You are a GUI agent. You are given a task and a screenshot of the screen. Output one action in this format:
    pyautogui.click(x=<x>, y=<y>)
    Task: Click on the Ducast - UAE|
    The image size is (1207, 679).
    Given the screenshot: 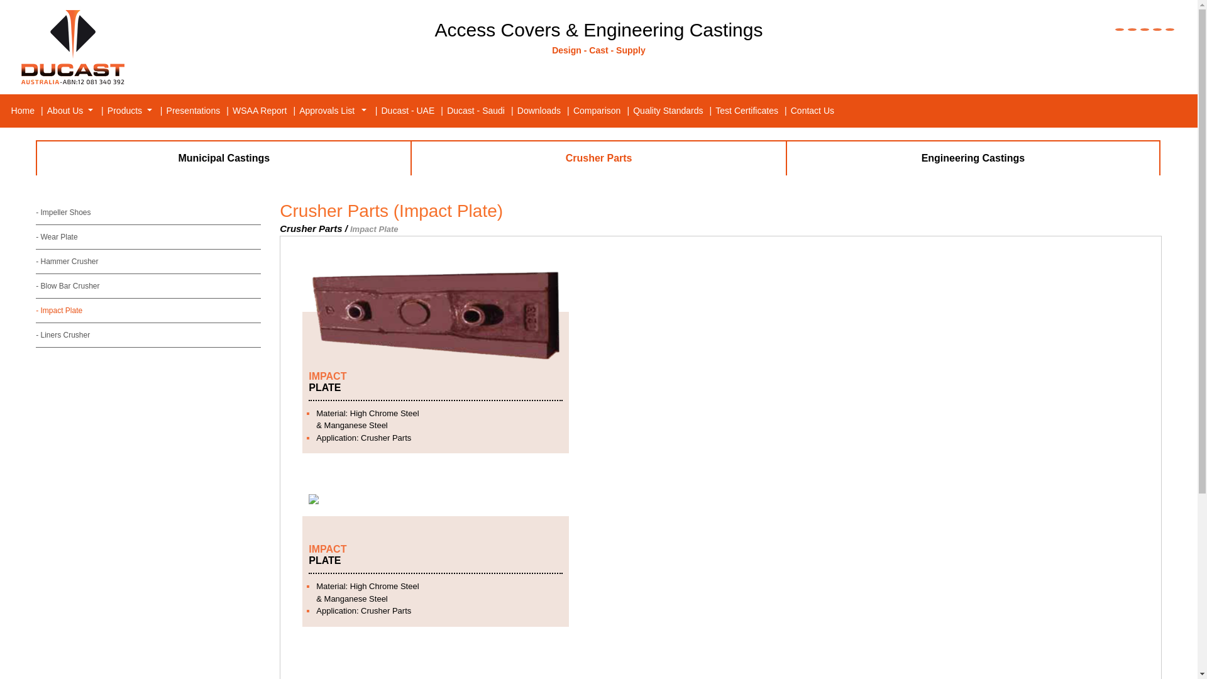 What is the action you would take?
    pyautogui.click(x=414, y=111)
    